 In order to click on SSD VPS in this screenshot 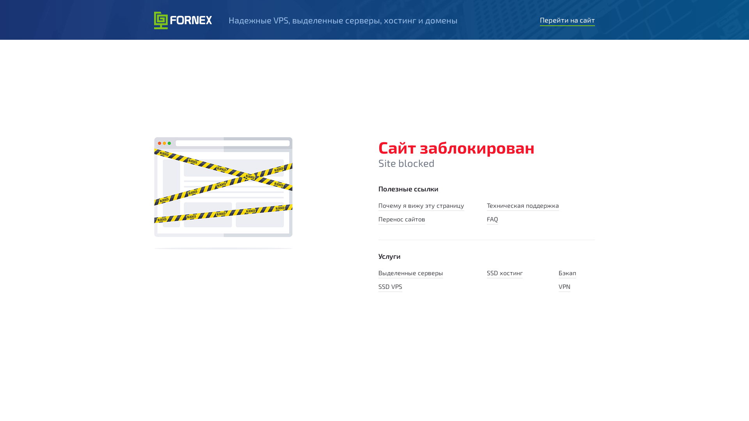, I will do `click(390, 287)`.